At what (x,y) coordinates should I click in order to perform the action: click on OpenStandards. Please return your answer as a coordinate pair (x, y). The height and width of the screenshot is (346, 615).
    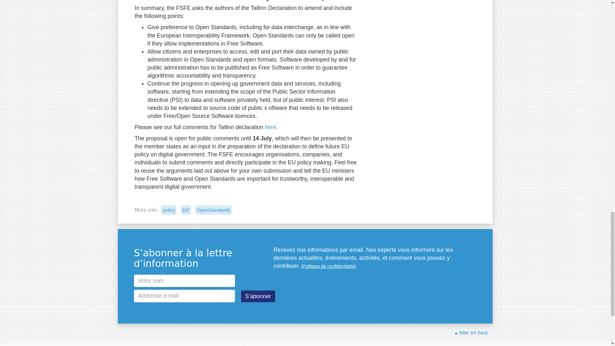
    Looking at the image, I should click on (213, 210).